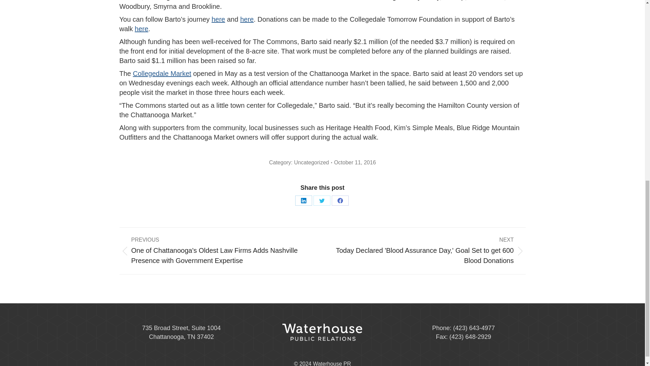 The width and height of the screenshot is (650, 366). What do you see at coordinates (218, 19) in the screenshot?
I see `here` at bounding box center [218, 19].